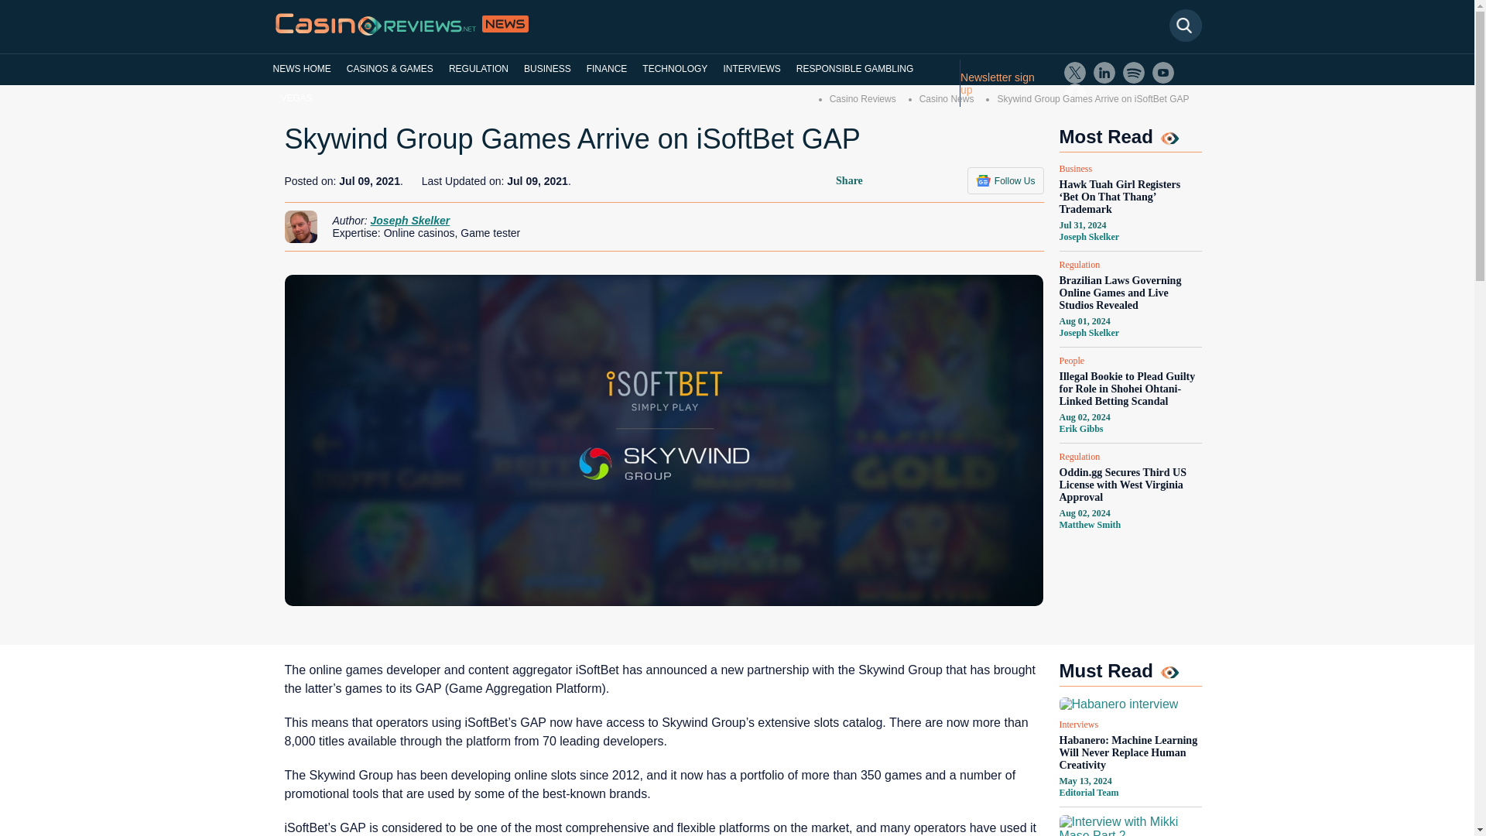  Describe the element at coordinates (751, 69) in the screenshot. I see `INTERVIEWS` at that location.